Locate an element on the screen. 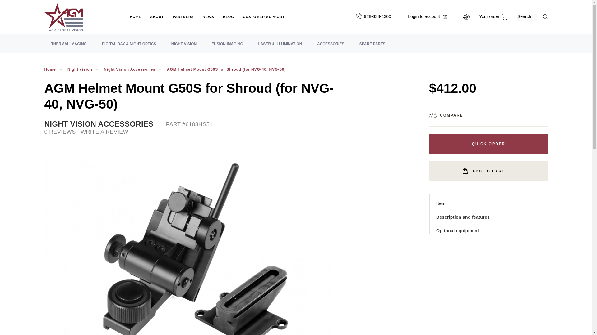 This screenshot has width=597, height=335. NIGHT VISION is located at coordinates (184, 47).